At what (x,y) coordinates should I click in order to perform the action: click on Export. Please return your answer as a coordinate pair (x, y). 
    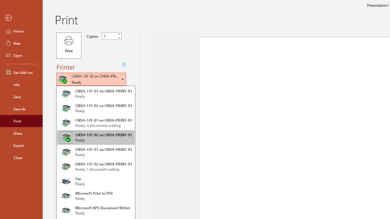
    Looking at the image, I should click on (21, 145).